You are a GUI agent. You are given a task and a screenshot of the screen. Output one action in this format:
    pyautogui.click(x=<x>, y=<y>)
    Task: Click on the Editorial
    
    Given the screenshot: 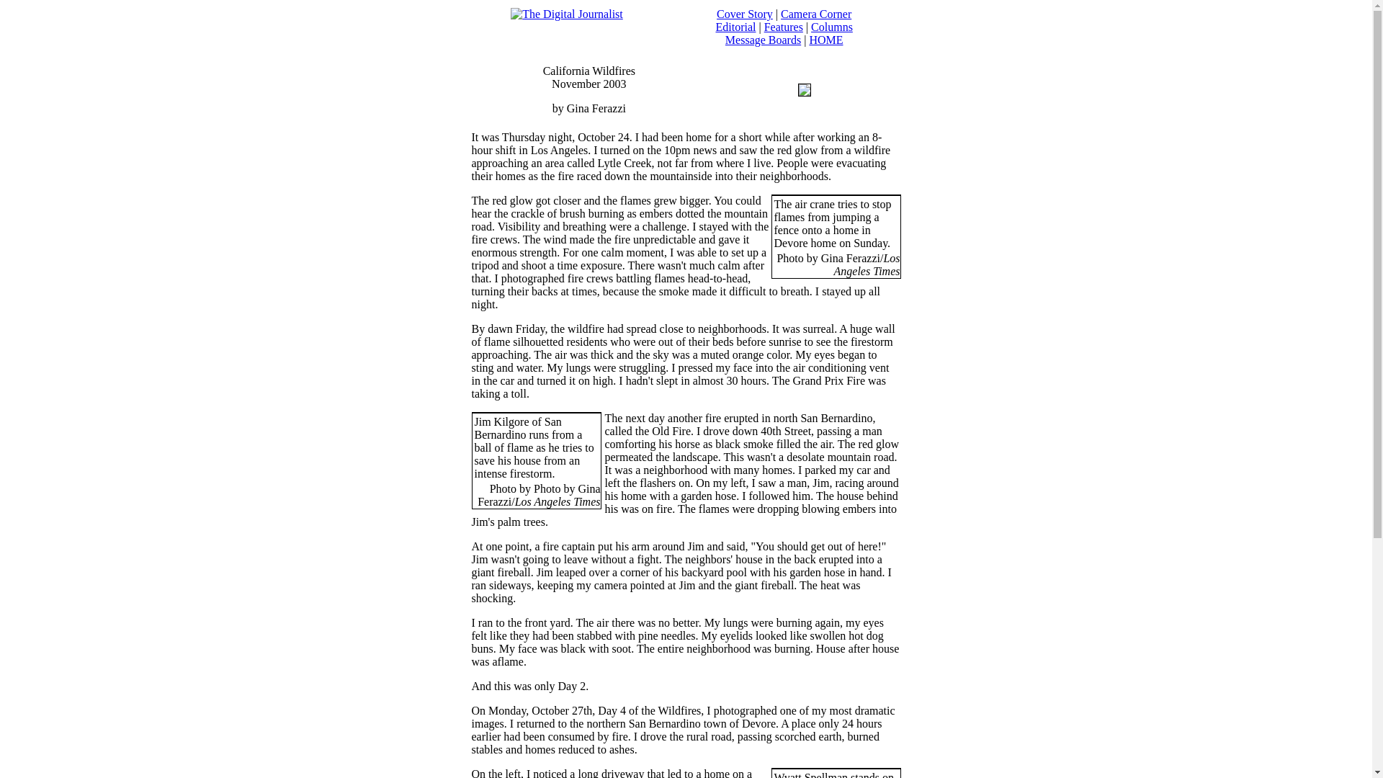 What is the action you would take?
    pyautogui.click(x=735, y=27)
    